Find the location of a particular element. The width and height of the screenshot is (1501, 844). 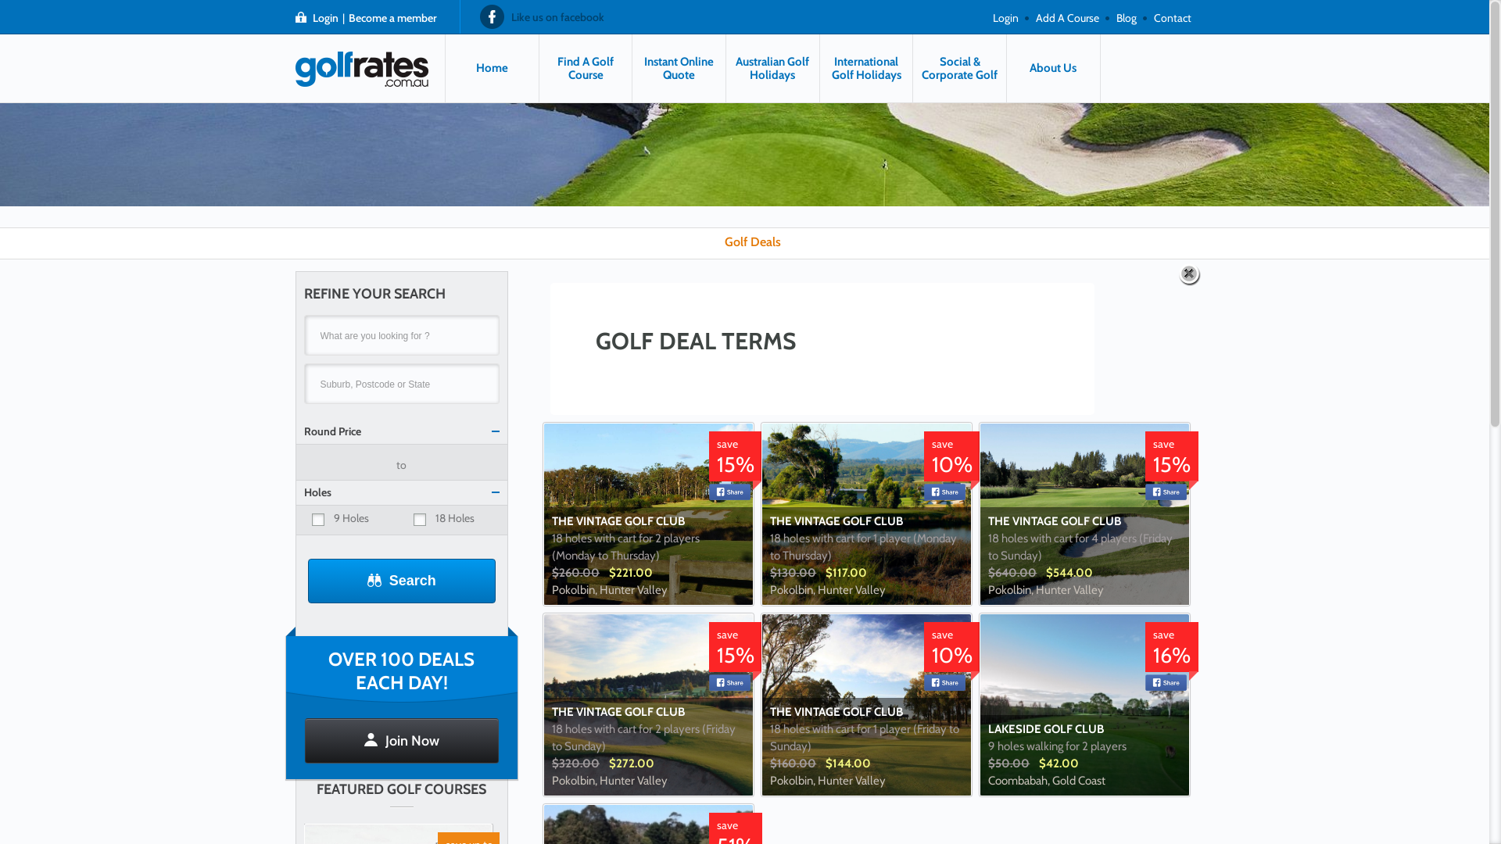

save
10% is located at coordinates (952, 461).